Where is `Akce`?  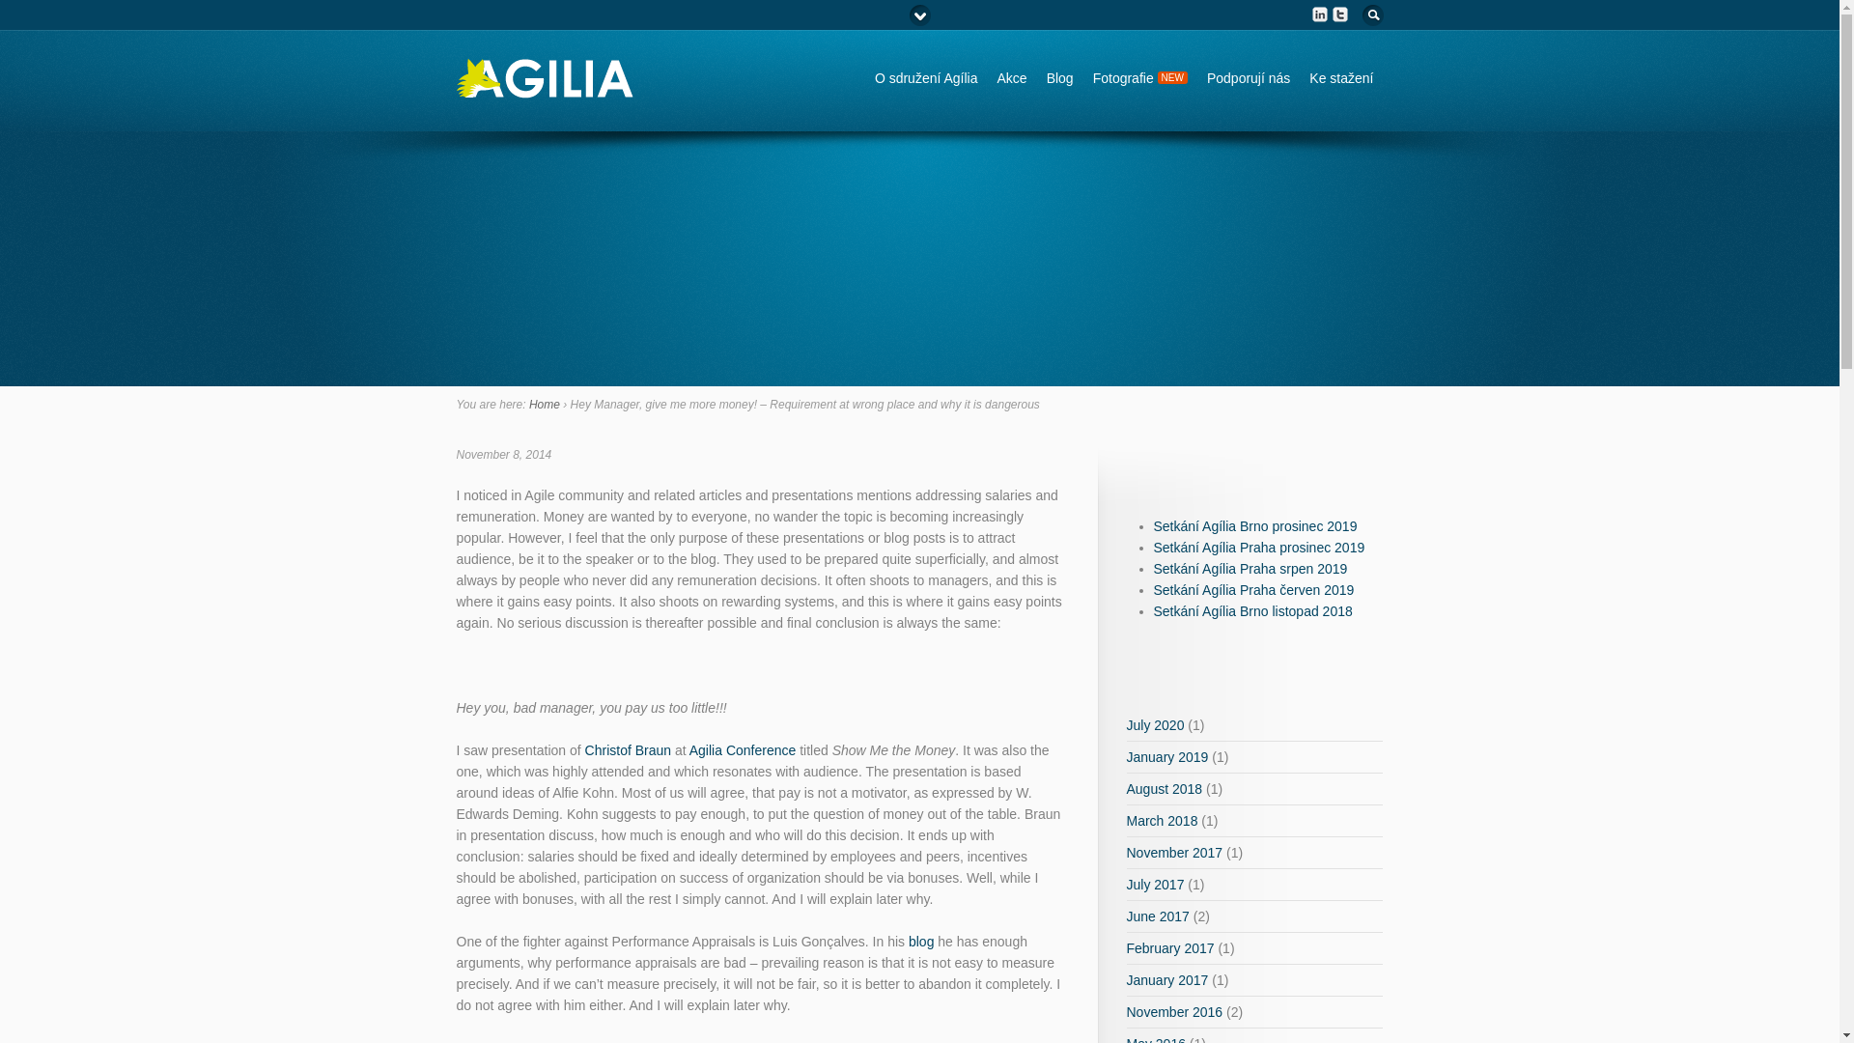
Akce is located at coordinates (1011, 77).